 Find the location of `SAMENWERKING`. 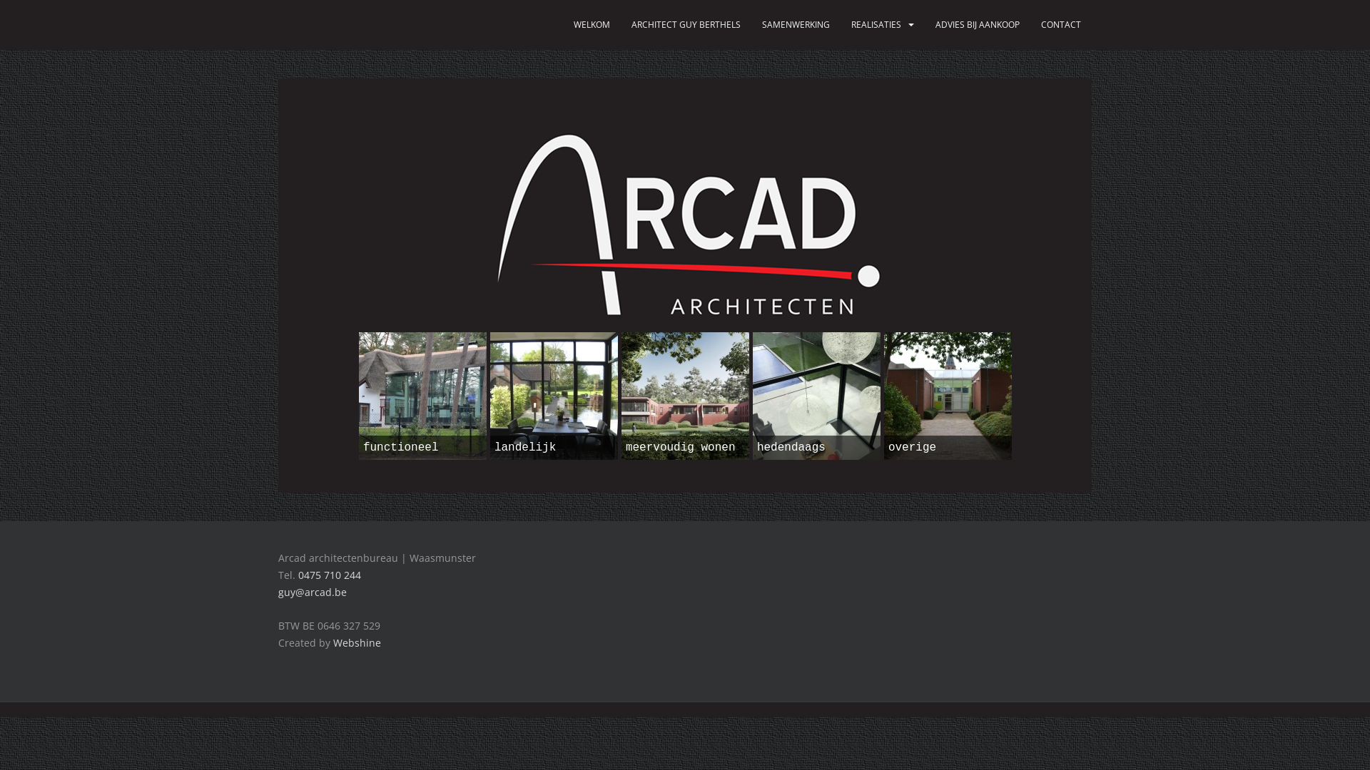

SAMENWERKING is located at coordinates (796, 25).